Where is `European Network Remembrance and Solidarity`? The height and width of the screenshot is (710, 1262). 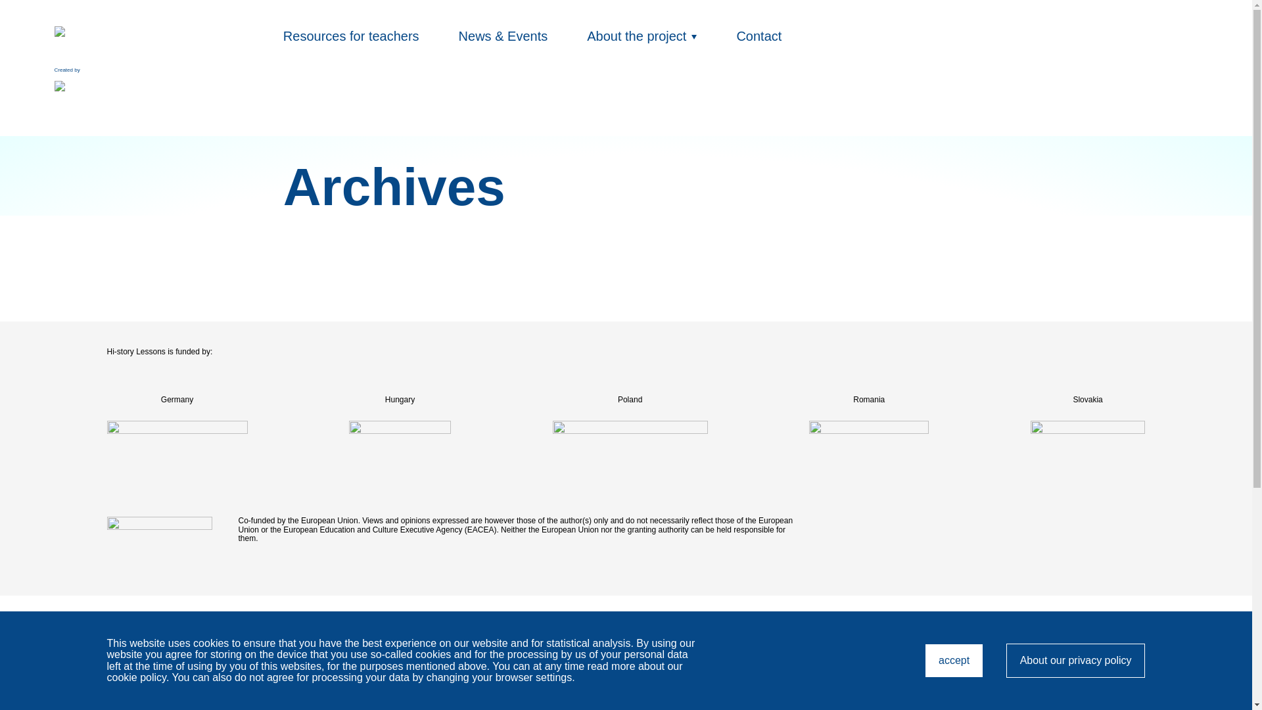 European Network Remembrance and Solidarity is located at coordinates (954, 660).